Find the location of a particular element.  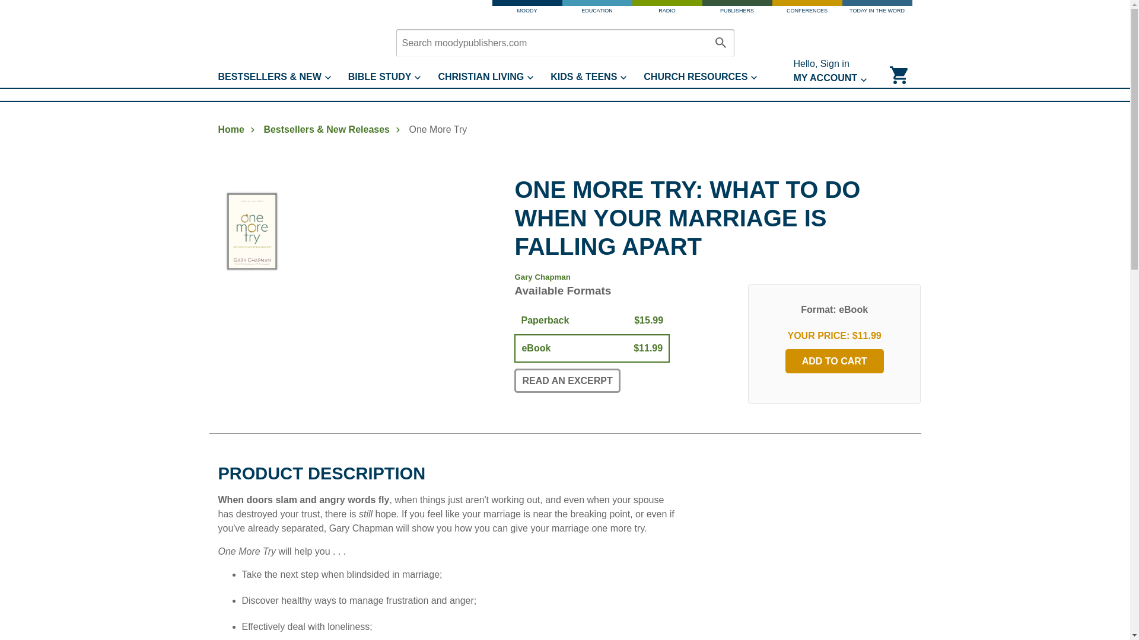

TODAY IN THE WORD is located at coordinates (877, 9).